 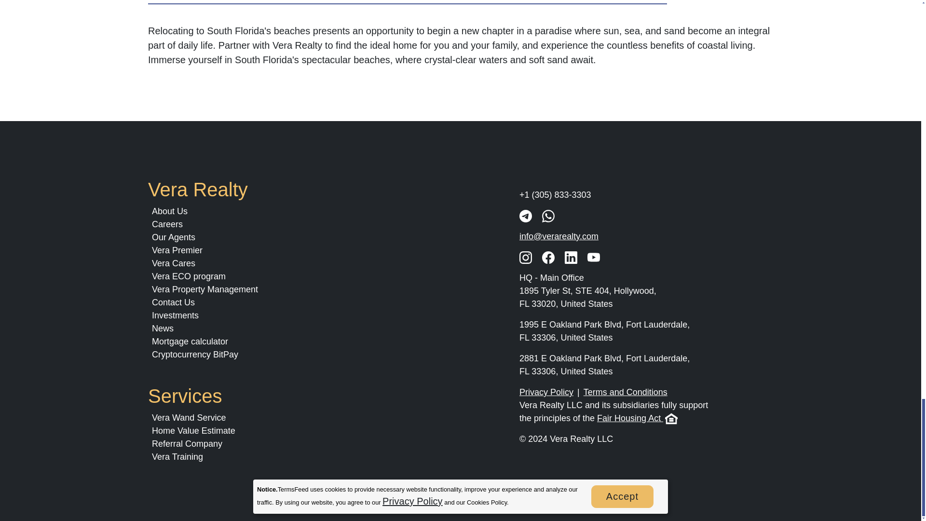 I want to click on Vera Training, so click(x=177, y=456).